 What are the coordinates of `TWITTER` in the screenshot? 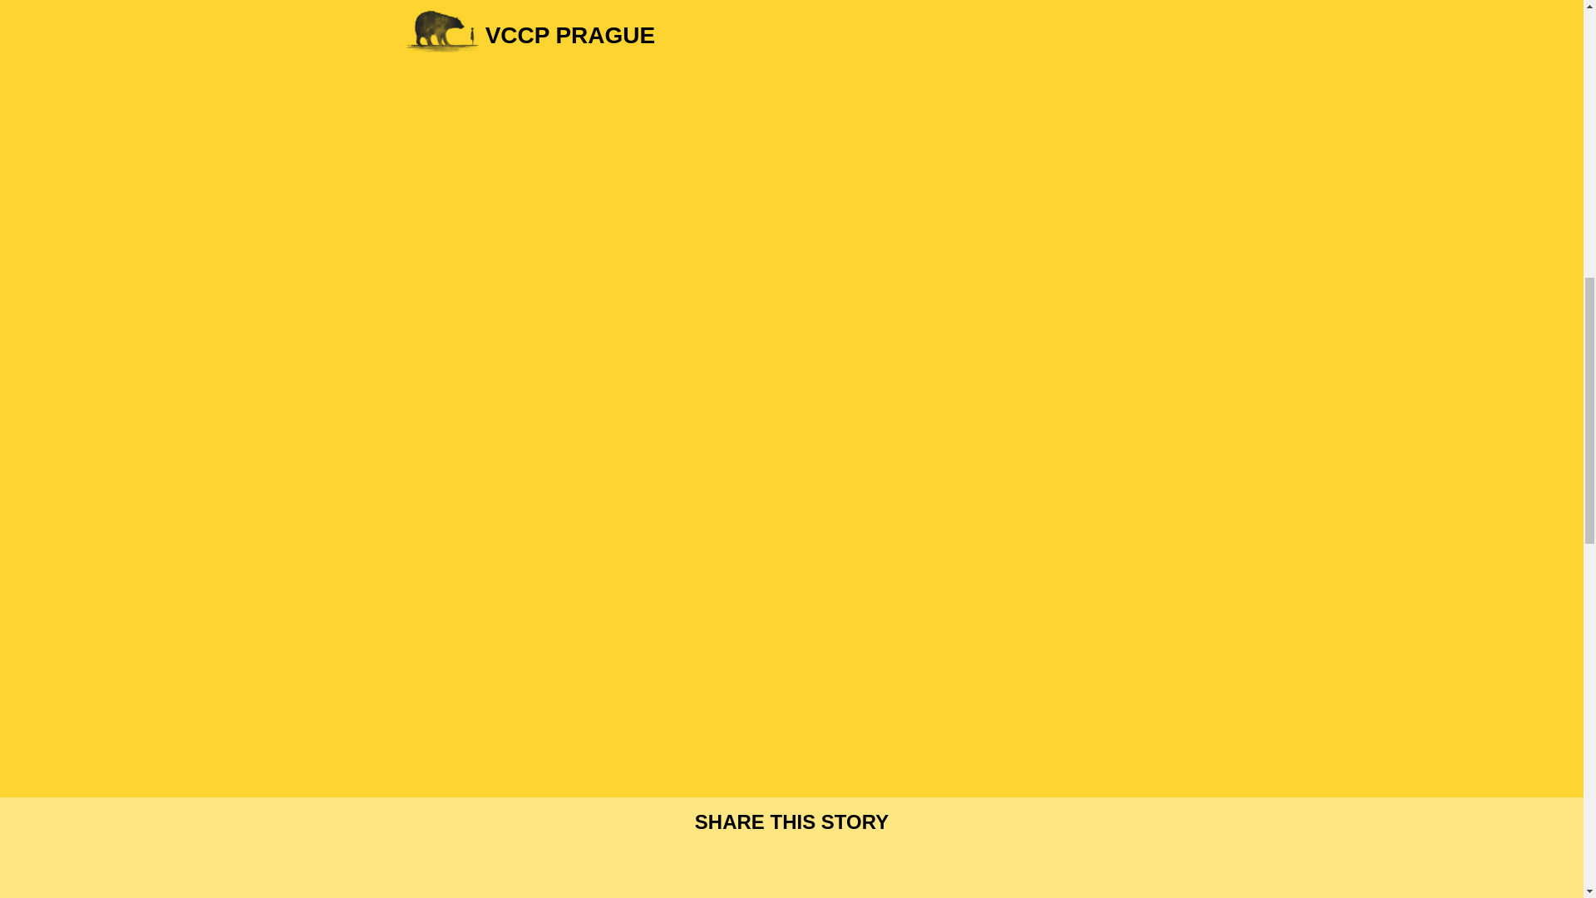 It's located at (791, 865).